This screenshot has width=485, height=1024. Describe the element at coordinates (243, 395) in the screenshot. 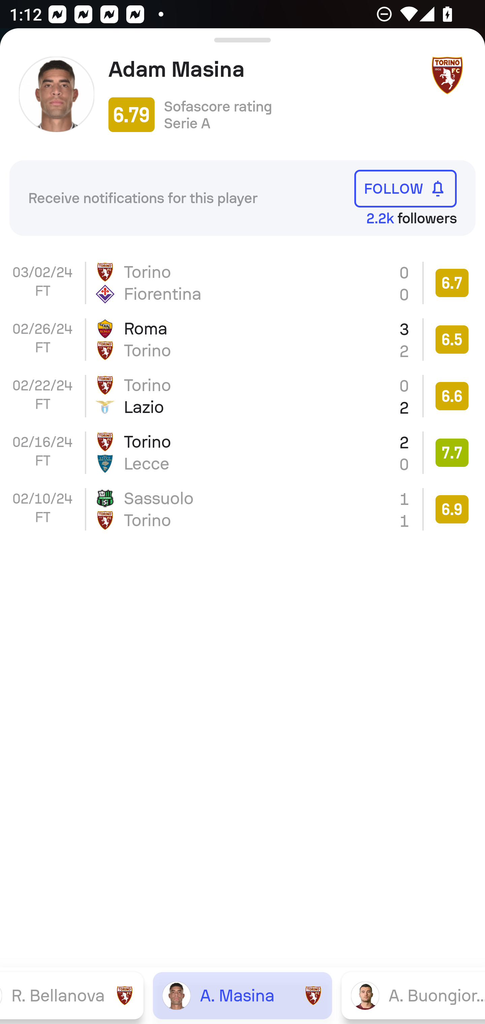

I see `02/22/24 FT Torino 0 Lazio 2 6.6` at that location.